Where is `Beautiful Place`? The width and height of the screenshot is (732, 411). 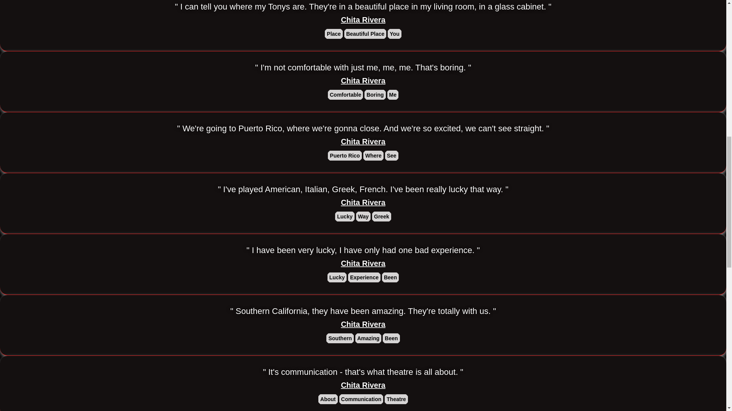
Beautiful Place is located at coordinates (365, 33).